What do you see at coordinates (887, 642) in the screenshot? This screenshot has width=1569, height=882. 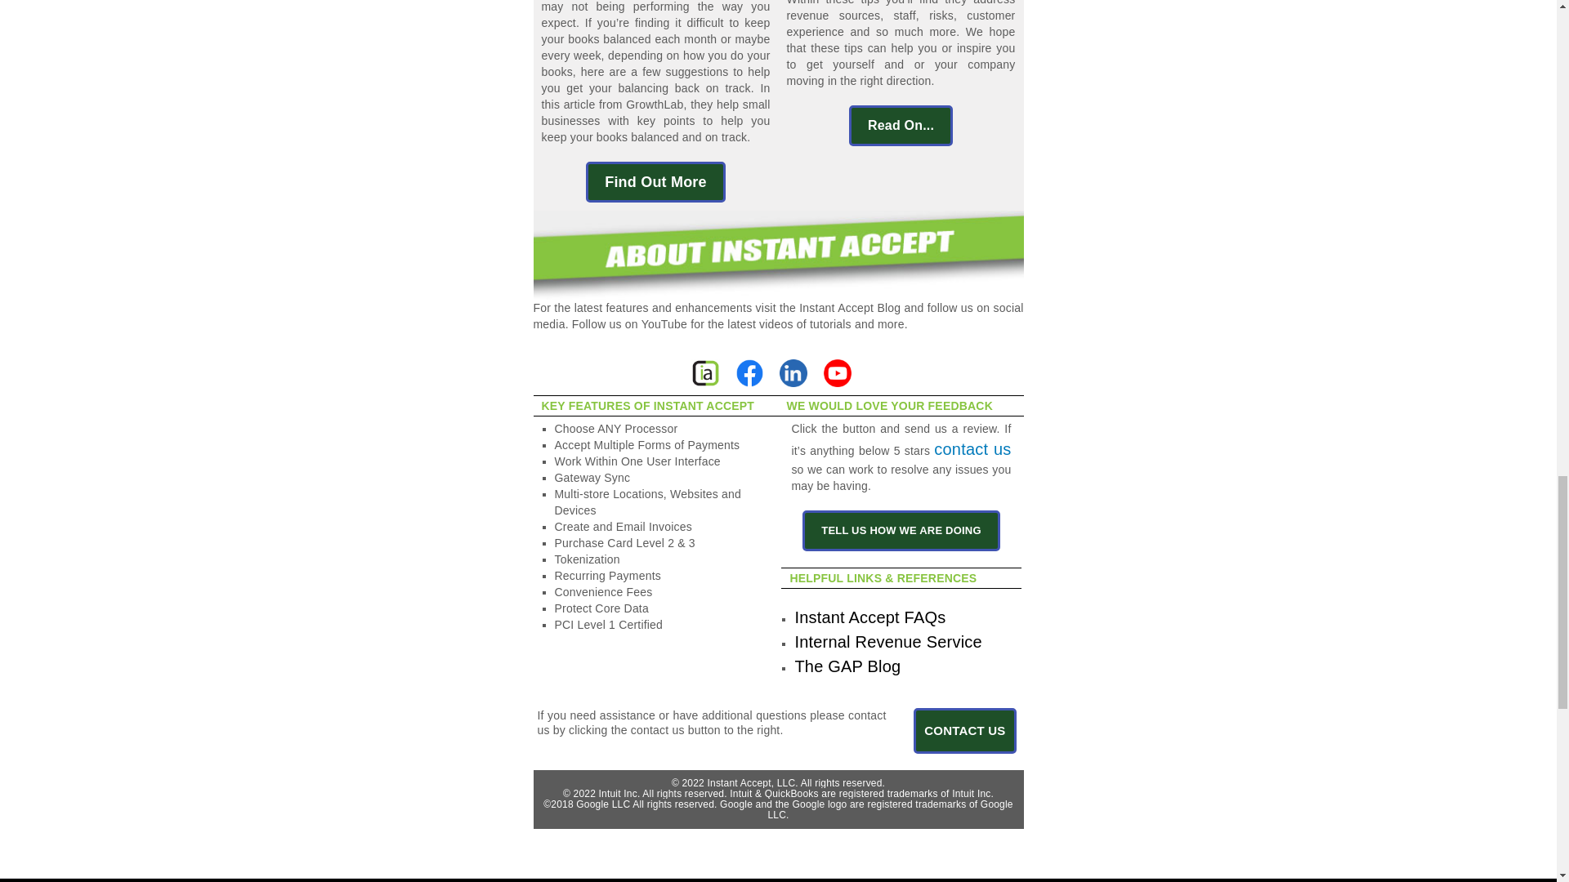 I see `Internal Revenue Service` at bounding box center [887, 642].